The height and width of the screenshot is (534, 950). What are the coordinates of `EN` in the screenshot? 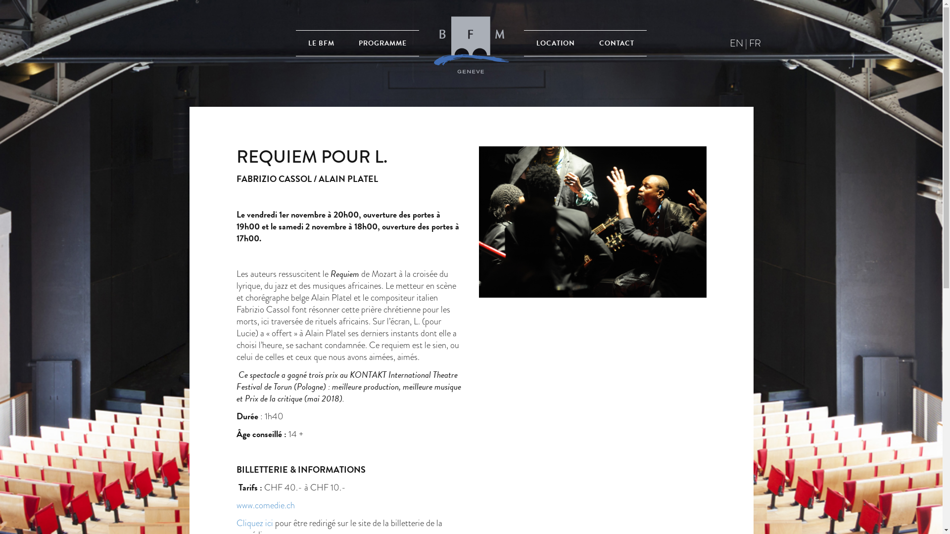 It's located at (736, 43).